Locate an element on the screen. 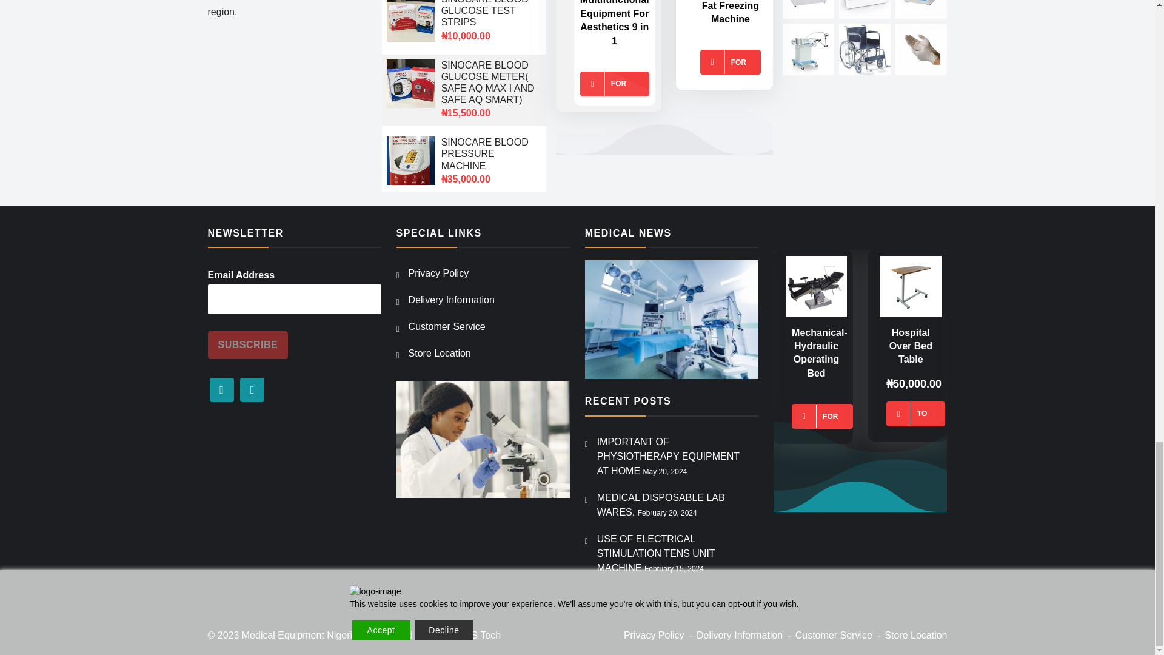 The width and height of the screenshot is (1164, 655). Facebook is located at coordinates (221, 390).